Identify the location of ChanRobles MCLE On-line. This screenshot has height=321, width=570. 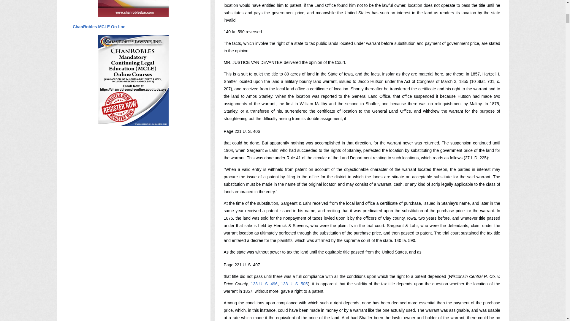
(99, 27).